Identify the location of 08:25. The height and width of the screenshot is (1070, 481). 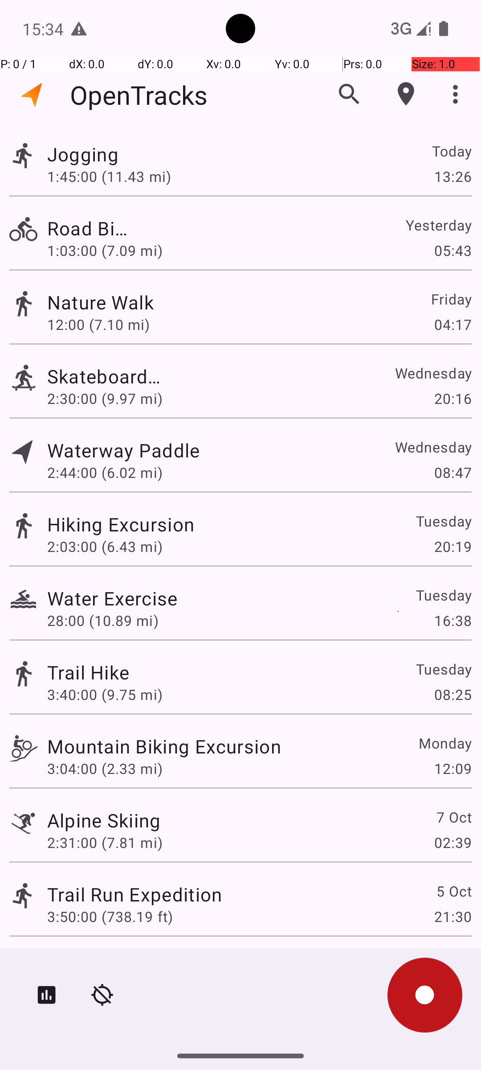
(452, 695).